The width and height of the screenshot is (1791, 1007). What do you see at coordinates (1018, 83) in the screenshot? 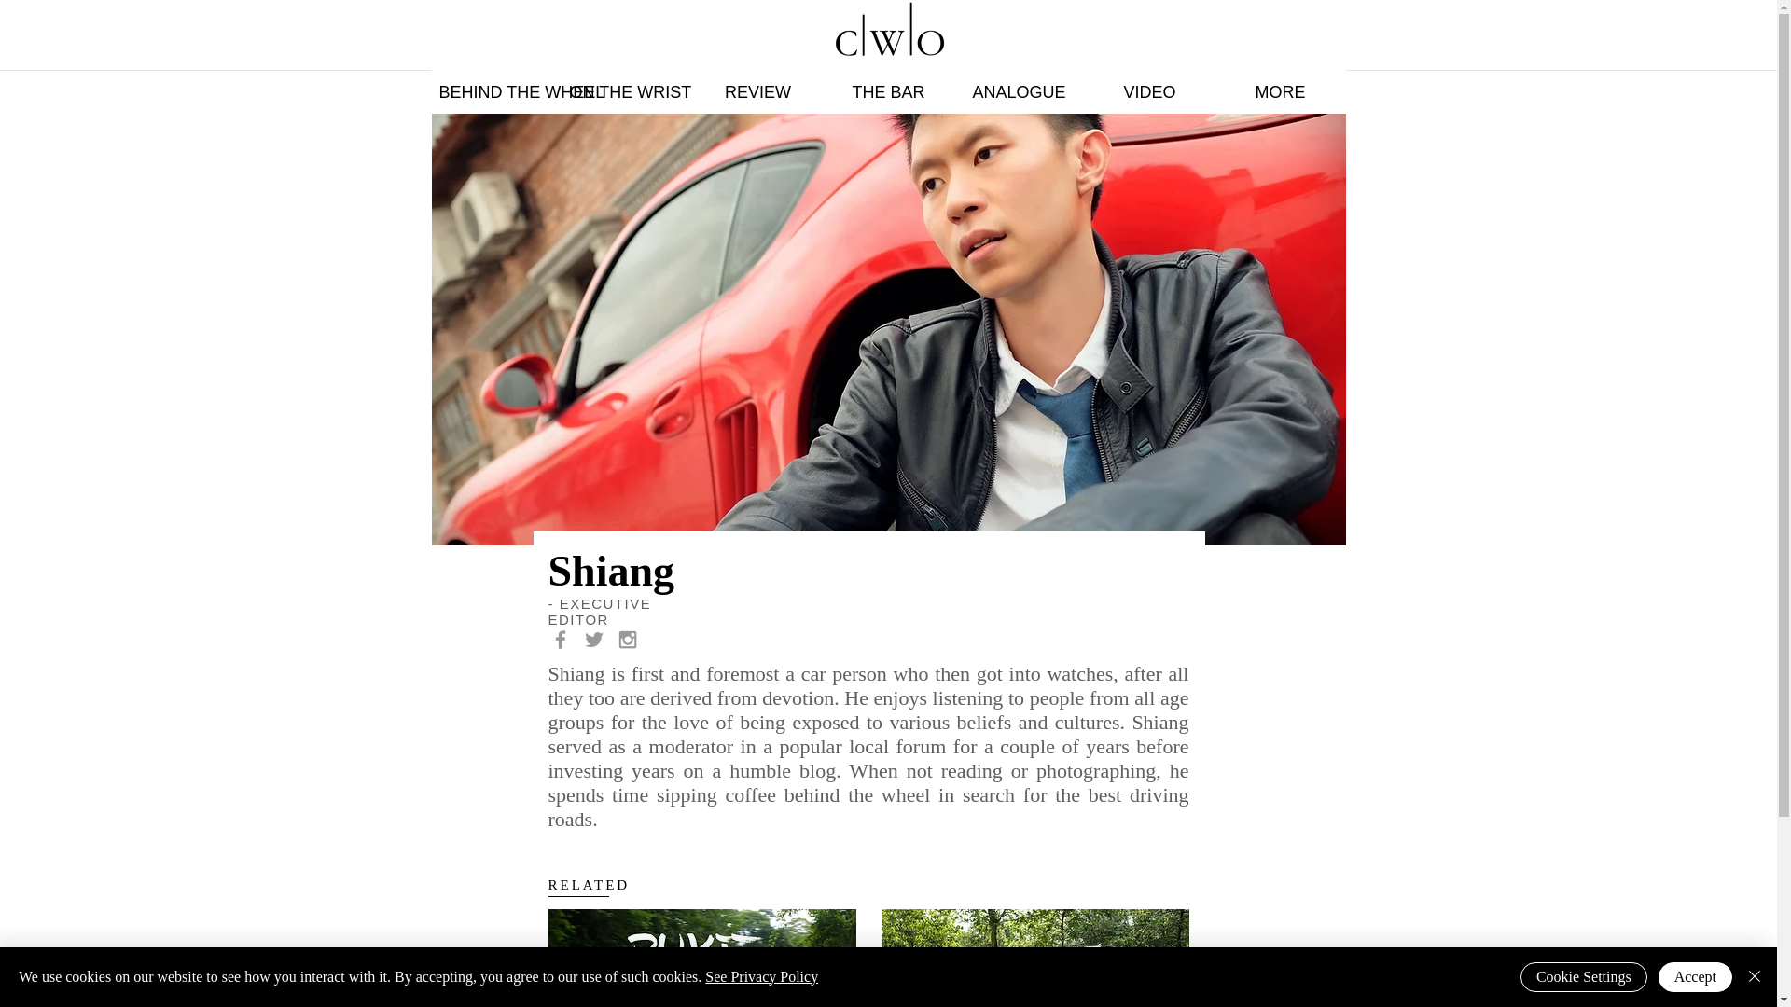
I see `ANALOGUE` at bounding box center [1018, 83].